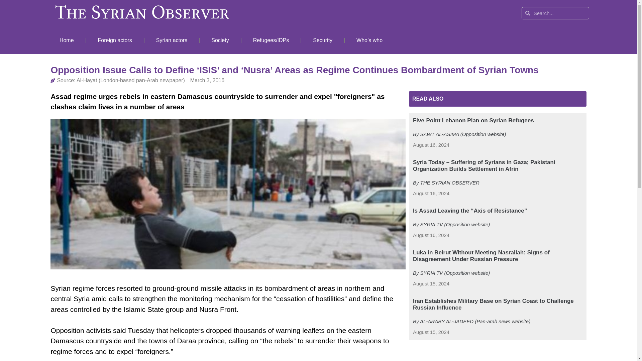 This screenshot has width=642, height=361. Describe the element at coordinates (431, 235) in the screenshot. I see `August 16, 2024` at that location.